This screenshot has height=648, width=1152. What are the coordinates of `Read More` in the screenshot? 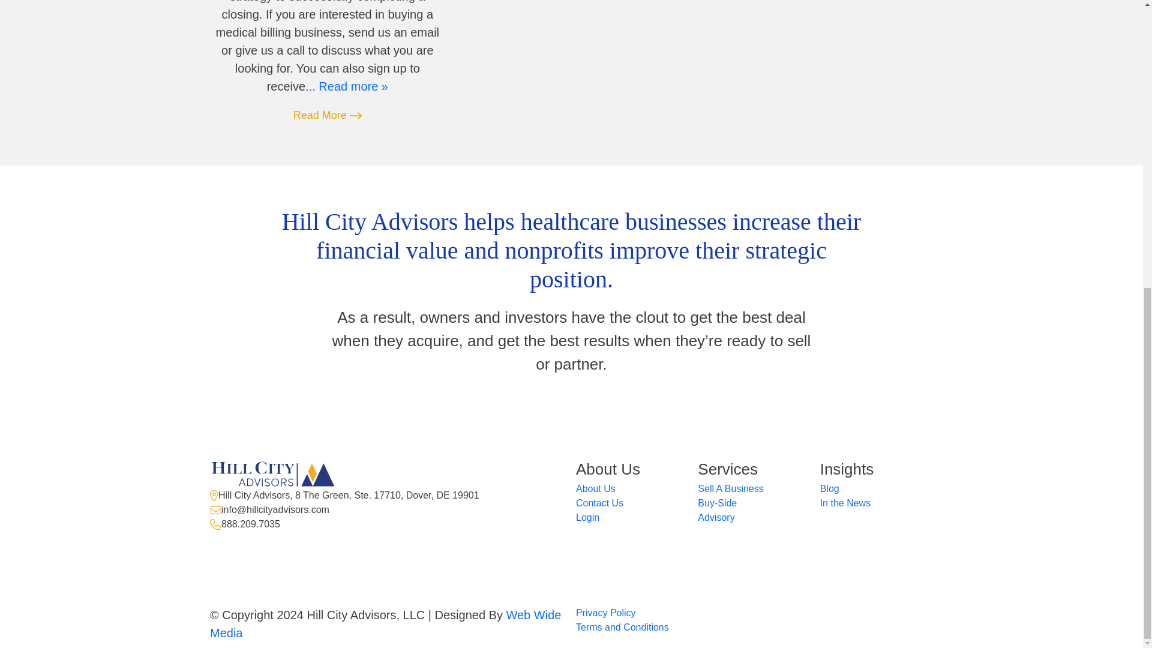 It's located at (328, 115).